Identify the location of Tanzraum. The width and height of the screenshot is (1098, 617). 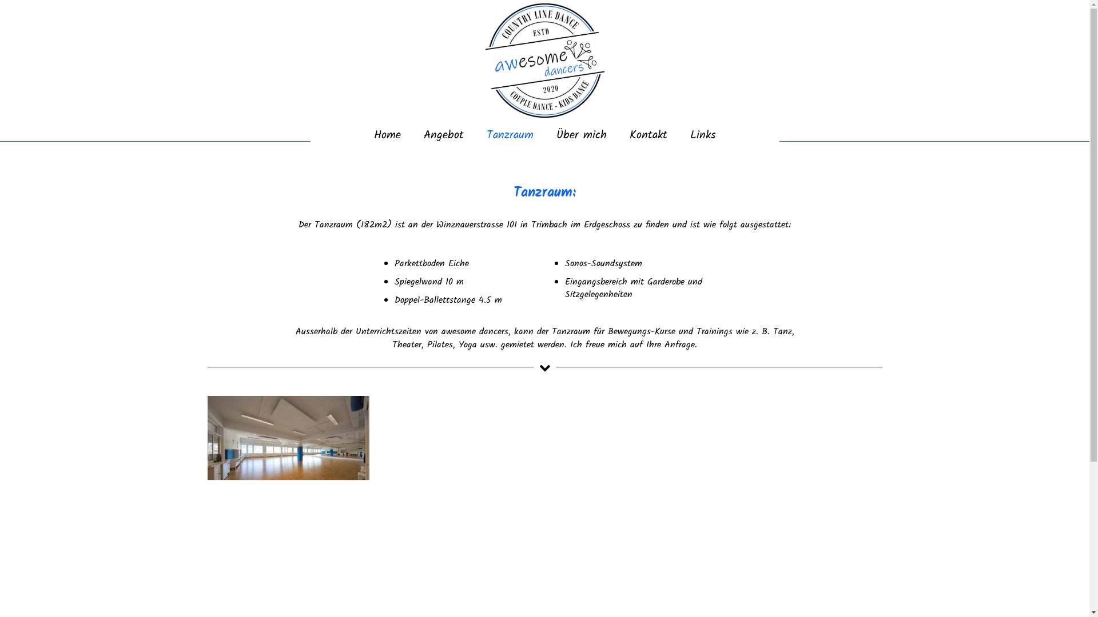
(510, 135).